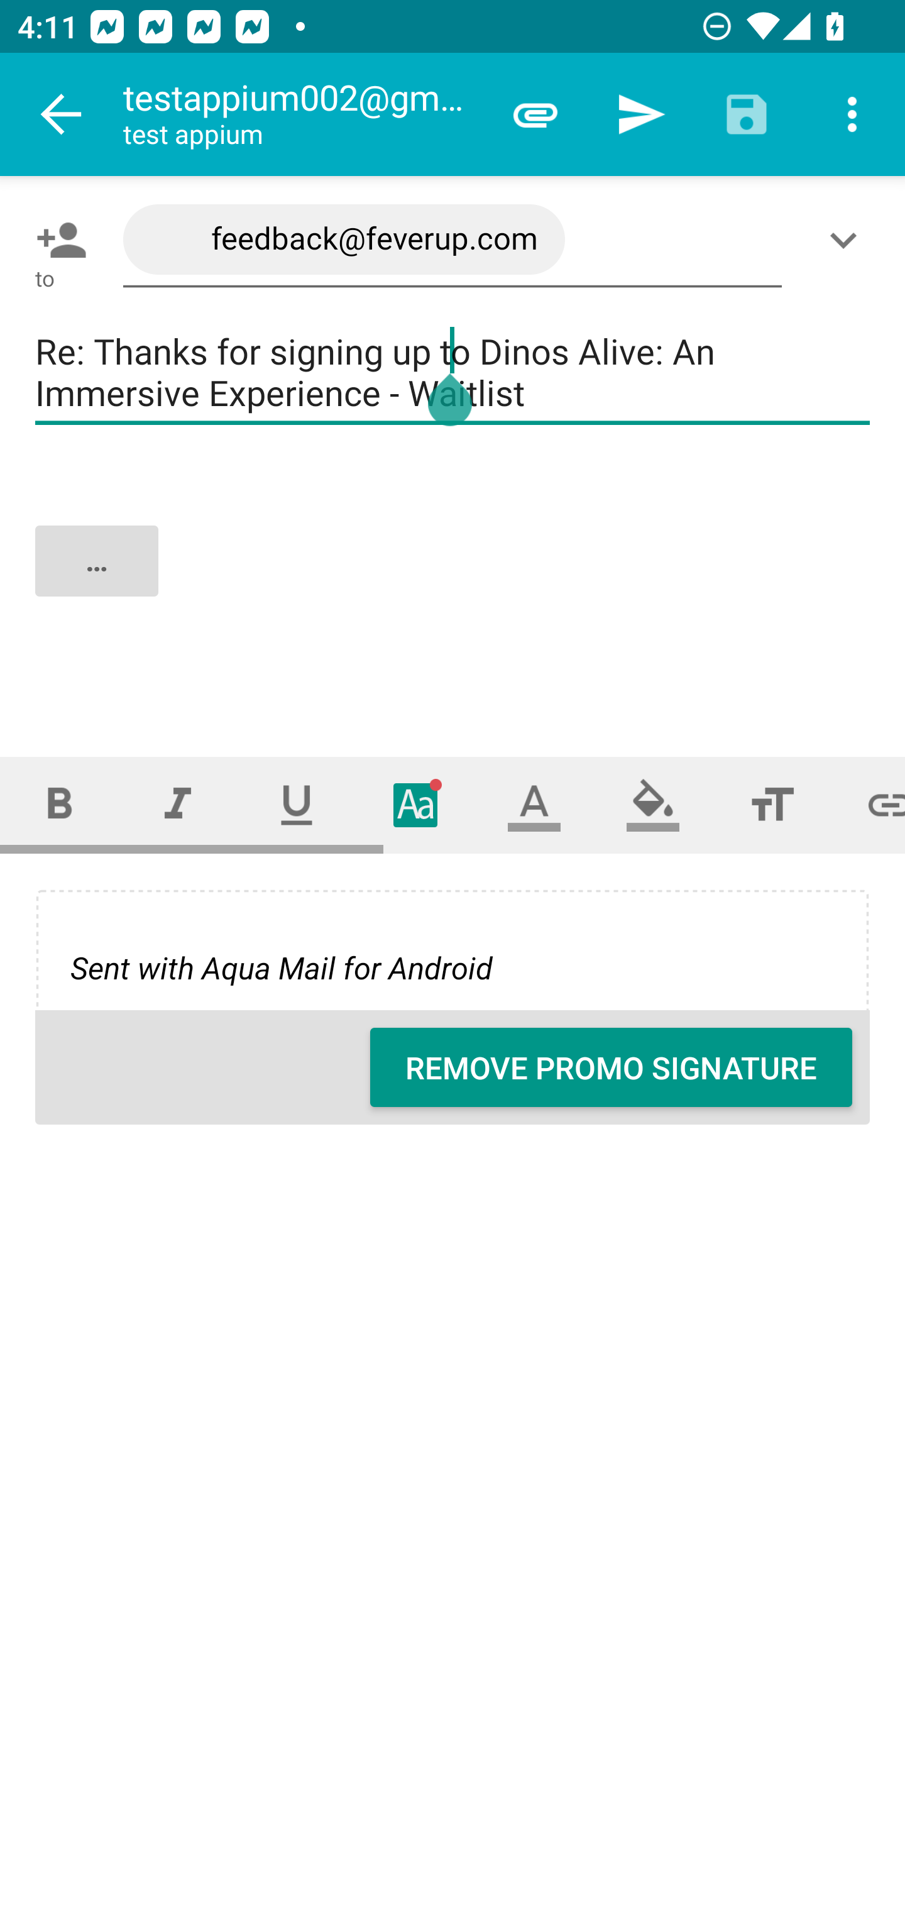 The height and width of the screenshot is (1911, 905). I want to click on Save, so click(747, 114).